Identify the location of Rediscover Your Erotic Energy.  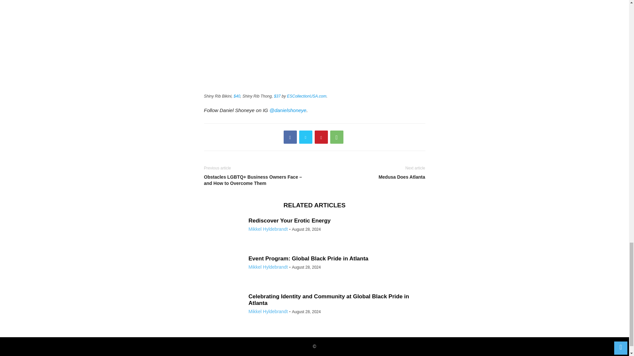
(224, 232).